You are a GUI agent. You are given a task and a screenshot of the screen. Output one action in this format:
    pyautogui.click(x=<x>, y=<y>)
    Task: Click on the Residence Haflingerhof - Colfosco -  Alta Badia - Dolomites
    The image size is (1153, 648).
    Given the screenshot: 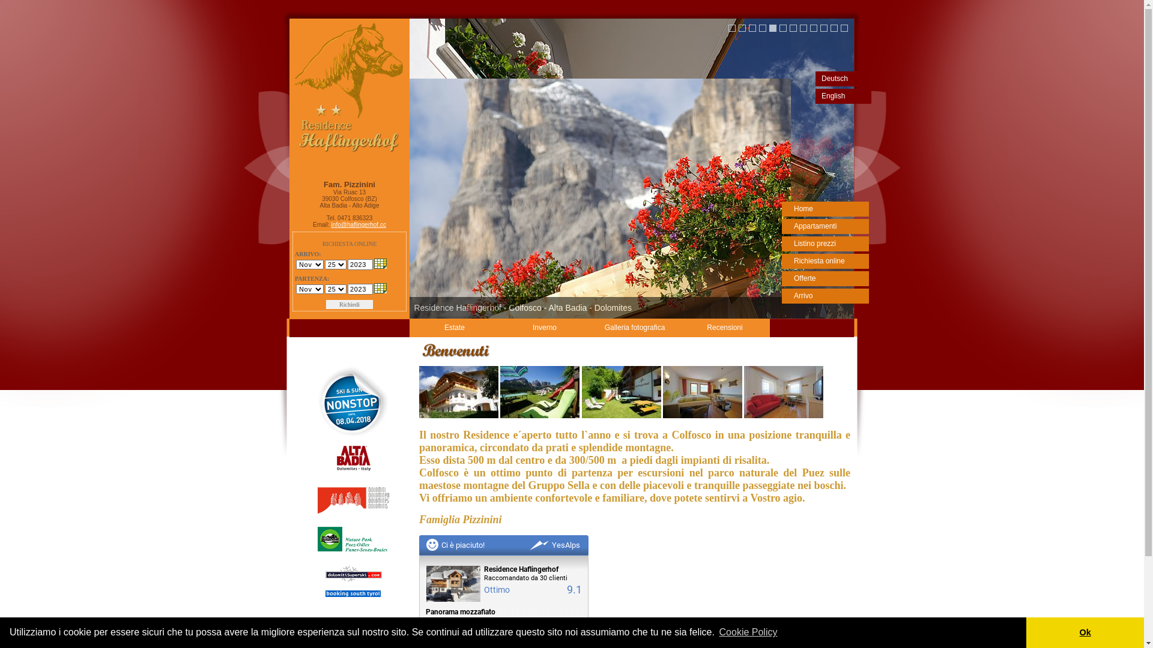 What is the action you would take?
    pyautogui.click(x=834, y=28)
    